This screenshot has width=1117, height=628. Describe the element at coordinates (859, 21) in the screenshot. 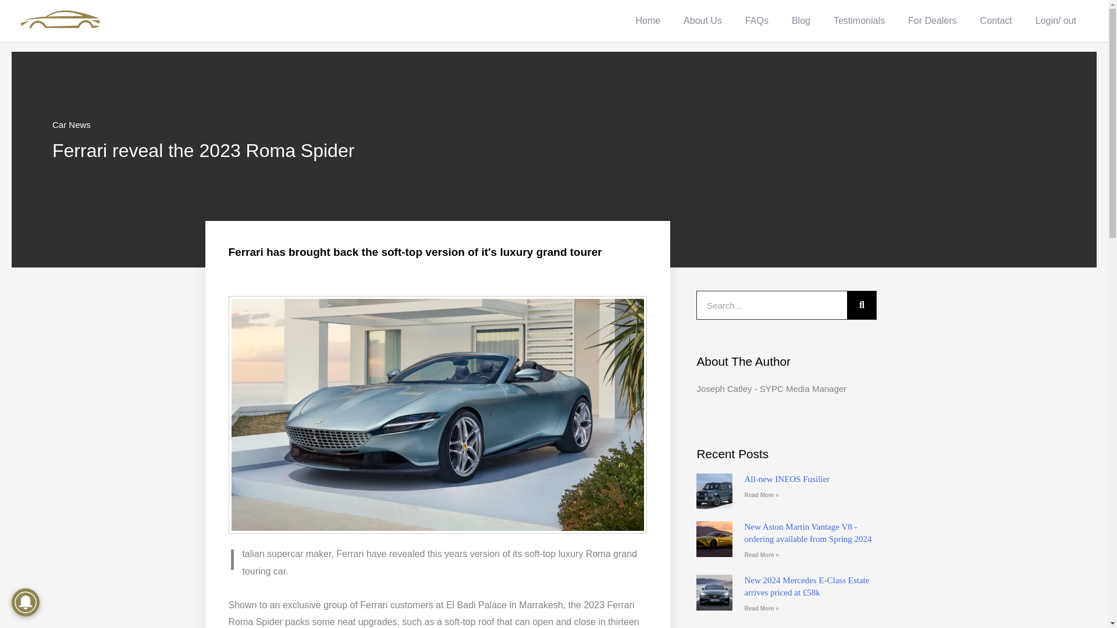

I see `Testimonials` at that location.